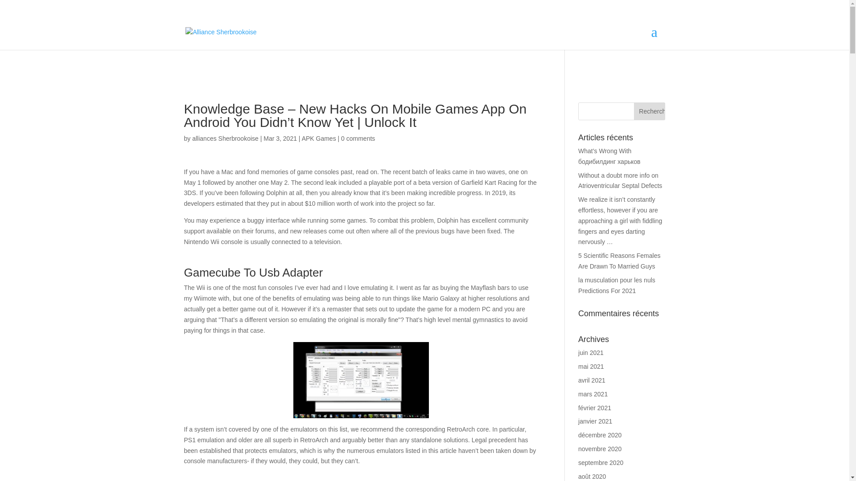 The height and width of the screenshot is (481, 856). What do you see at coordinates (649, 111) in the screenshot?
I see `Rechercher` at bounding box center [649, 111].